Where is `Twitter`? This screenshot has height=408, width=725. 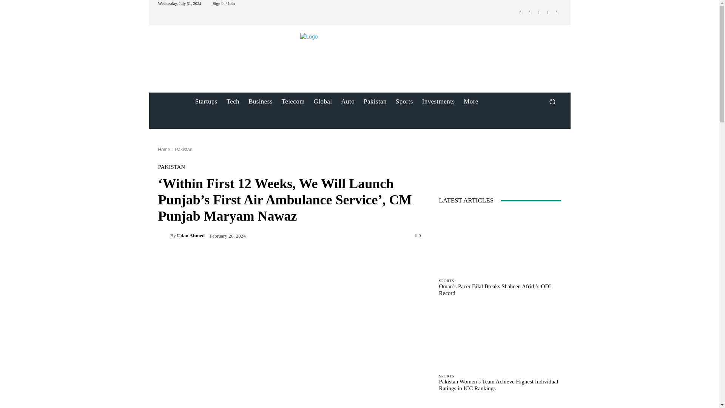
Twitter is located at coordinates (538, 13).